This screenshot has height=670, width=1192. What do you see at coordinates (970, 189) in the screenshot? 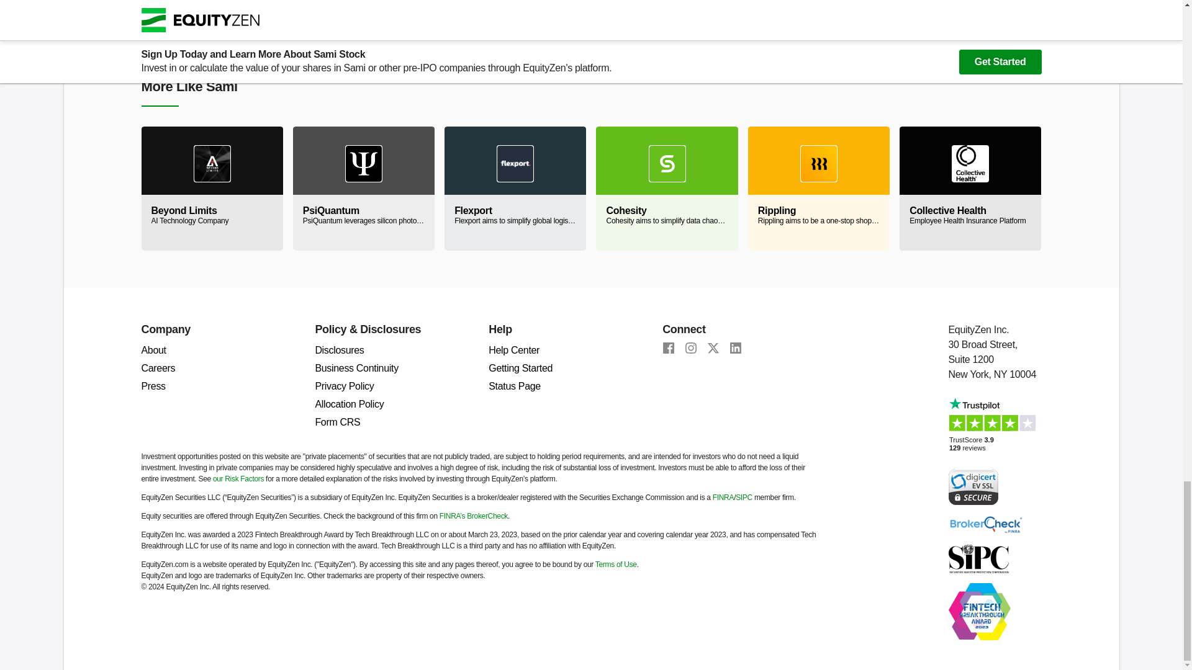
I see `Help Center` at bounding box center [970, 189].